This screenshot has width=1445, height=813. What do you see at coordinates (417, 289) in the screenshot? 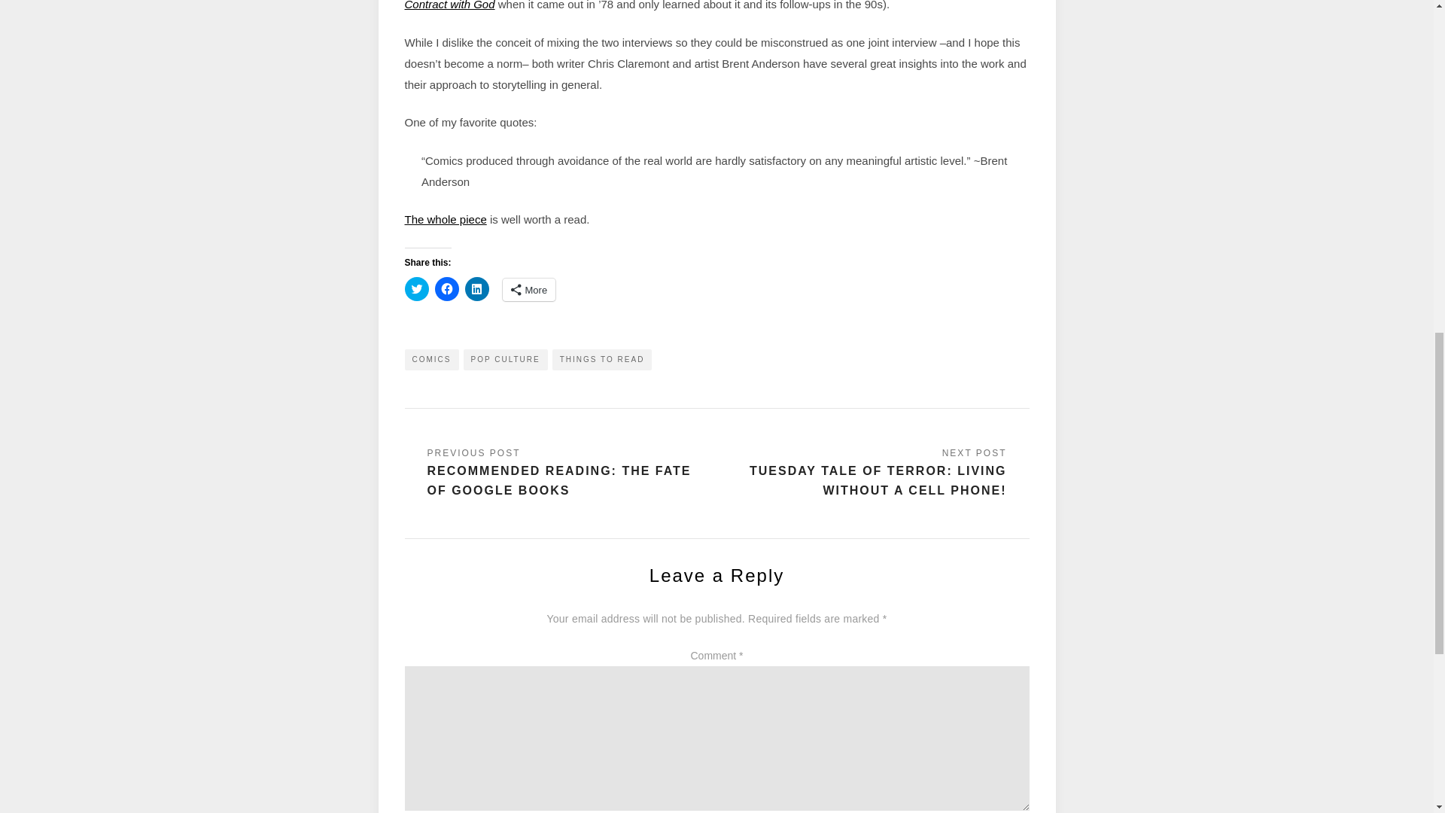
I see `Click to share on Twitter` at bounding box center [417, 289].